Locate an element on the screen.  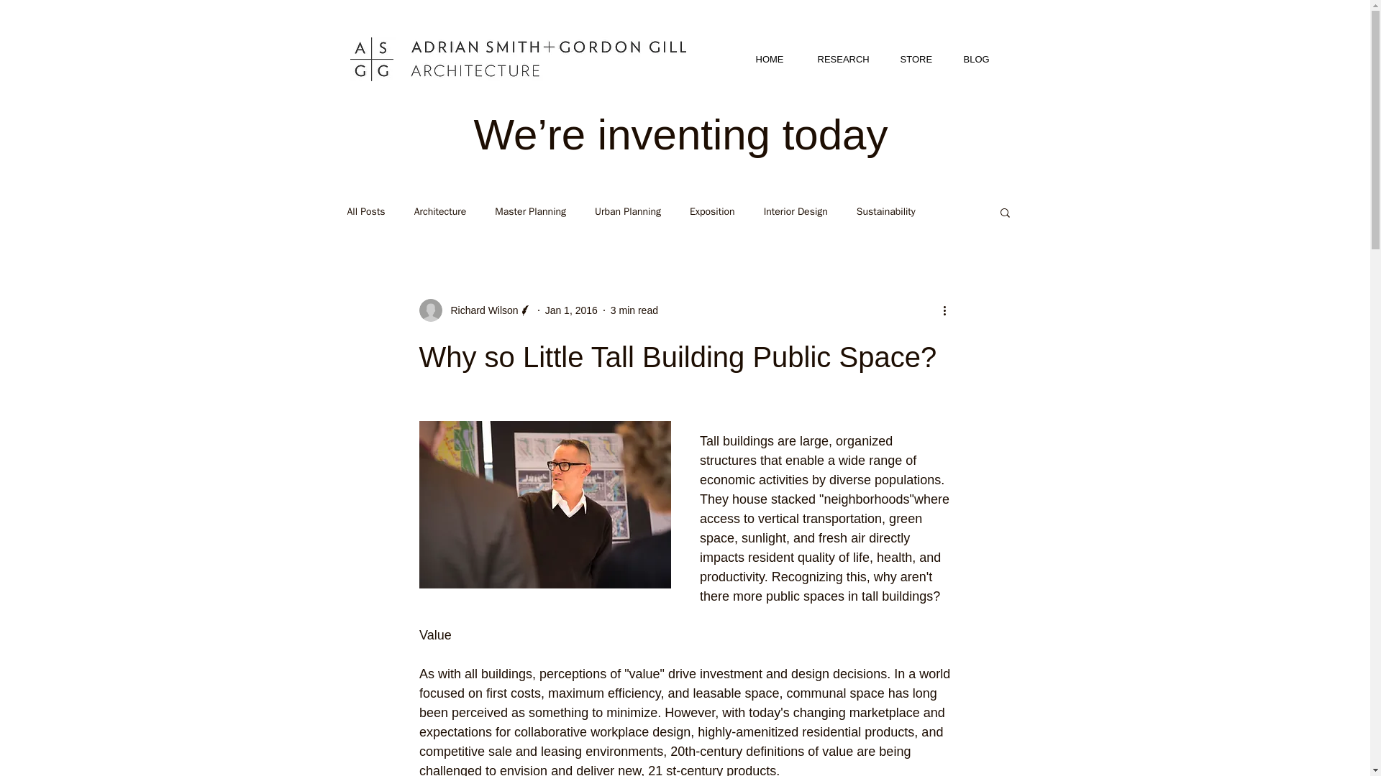
HOME is located at coordinates (775, 59).